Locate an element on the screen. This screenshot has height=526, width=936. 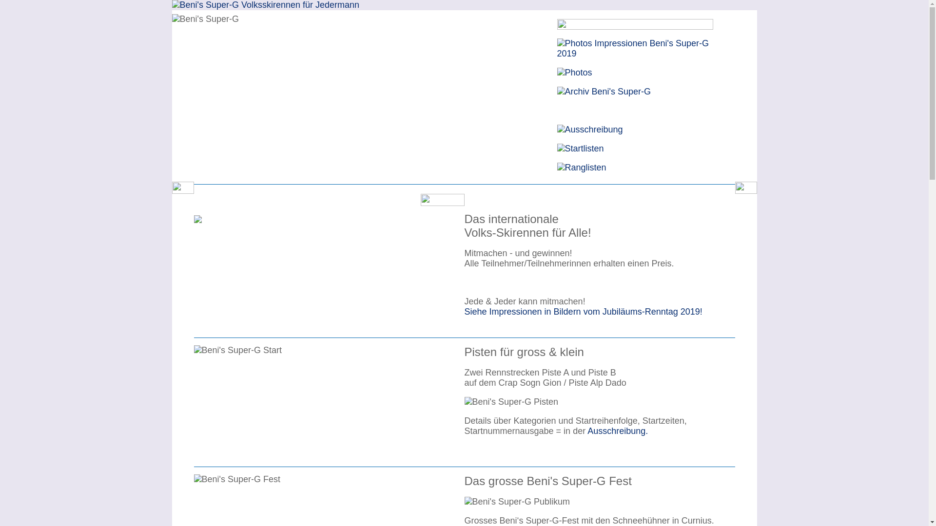
6 is located at coordinates (324, 216).